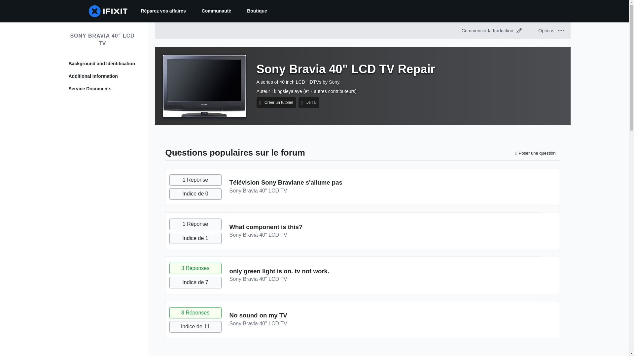 The height and width of the screenshot is (356, 634). What do you see at coordinates (258, 324) in the screenshot?
I see `Sony Bravia 40" LCD TV` at bounding box center [258, 324].